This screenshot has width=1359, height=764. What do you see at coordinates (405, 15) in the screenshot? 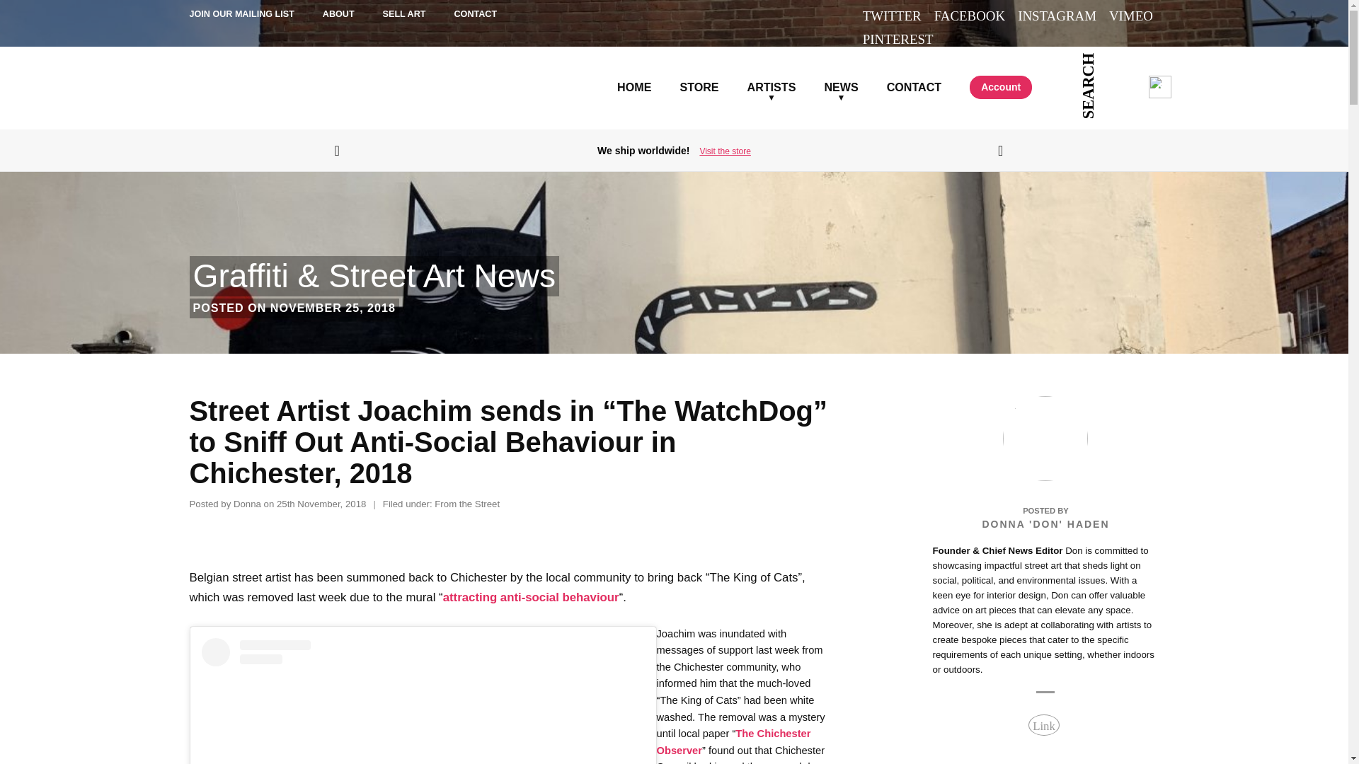
I see `SELL ART` at bounding box center [405, 15].